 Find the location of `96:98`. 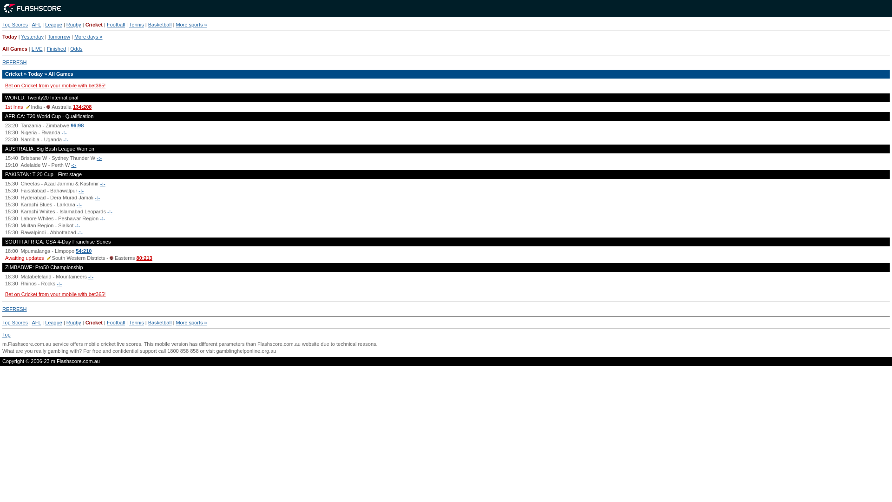

96:98 is located at coordinates (77, 125).